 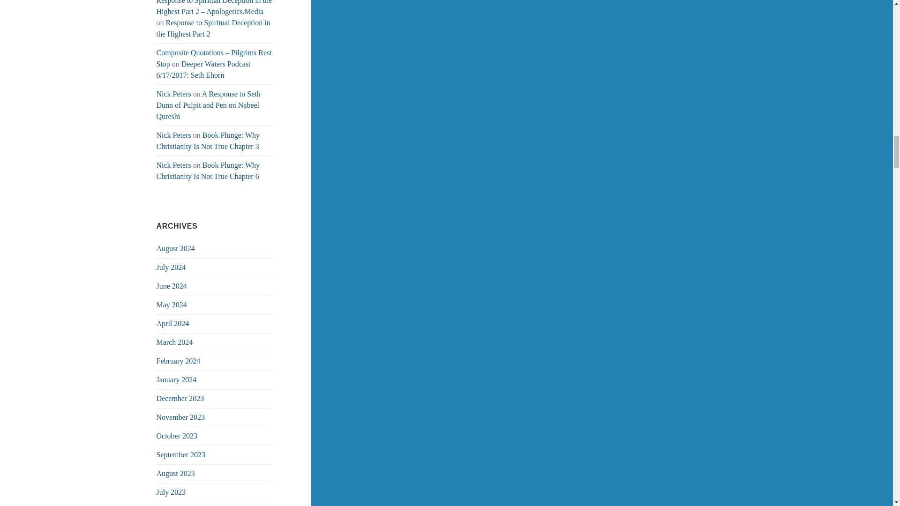 What do you see at coordinates (173, 135) in the screenshot?
I see `Nick Peters` at bounding box center [173, 135].